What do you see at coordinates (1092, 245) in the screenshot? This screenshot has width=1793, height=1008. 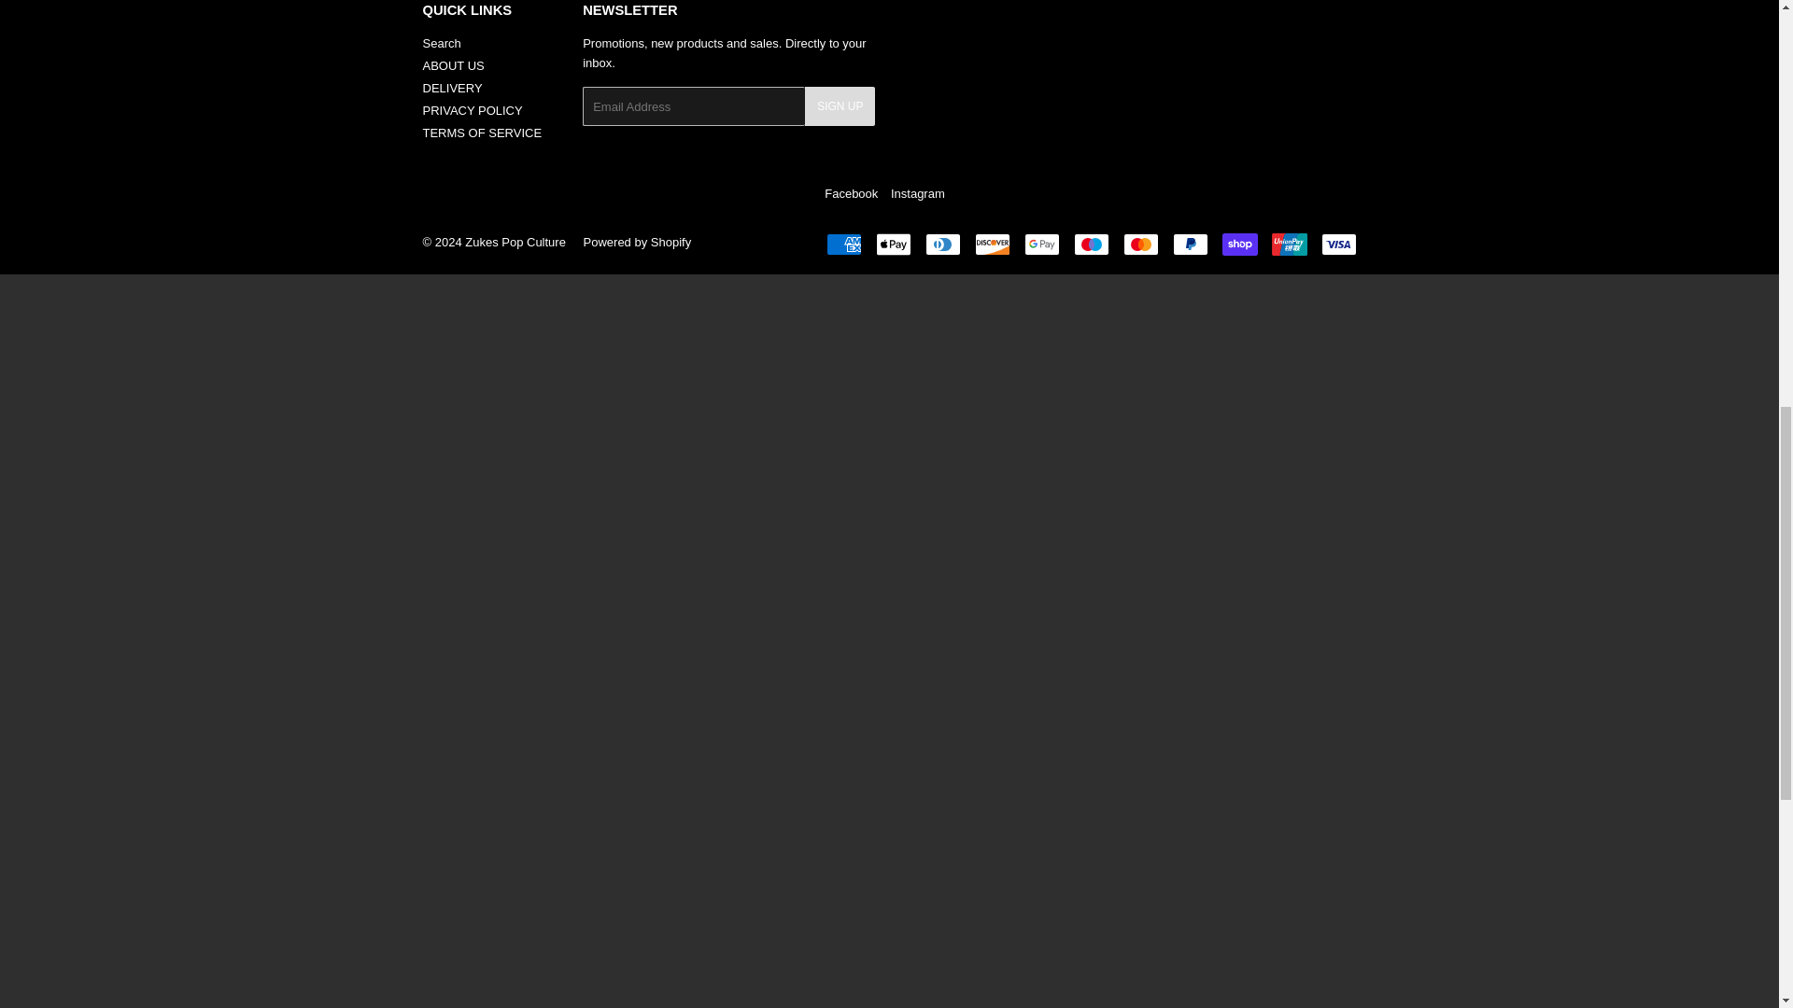 I see `Maestro` at bounding box center [1092, 245].